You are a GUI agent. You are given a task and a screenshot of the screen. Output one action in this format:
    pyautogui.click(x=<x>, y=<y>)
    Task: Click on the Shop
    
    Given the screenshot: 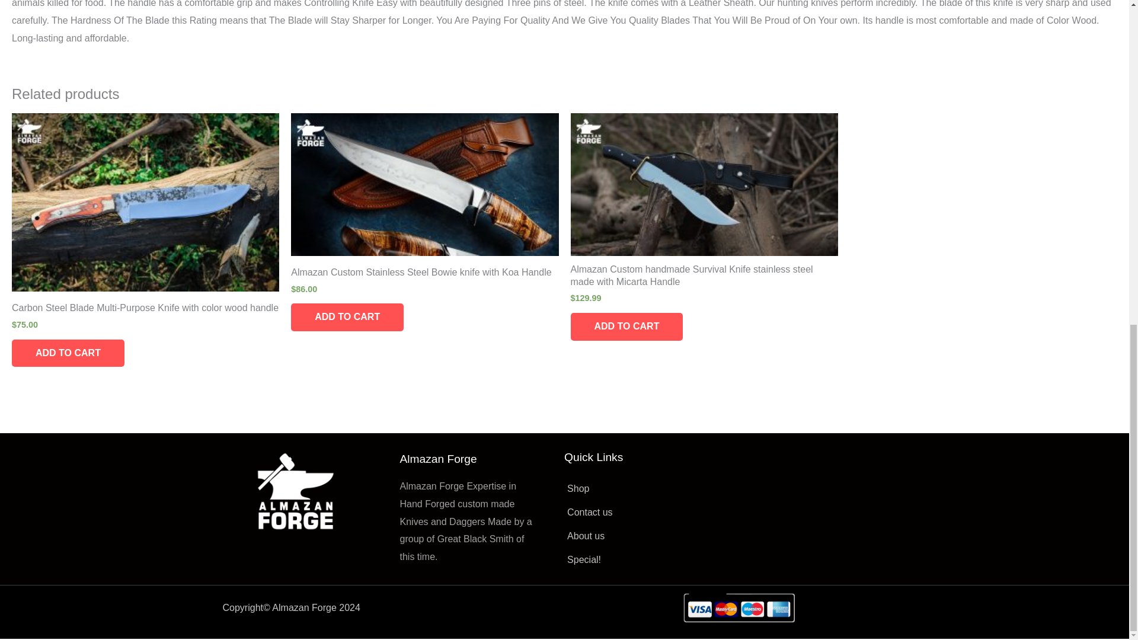 What is the action you would take?
    pyautogui.click(x=656, y=489)
    